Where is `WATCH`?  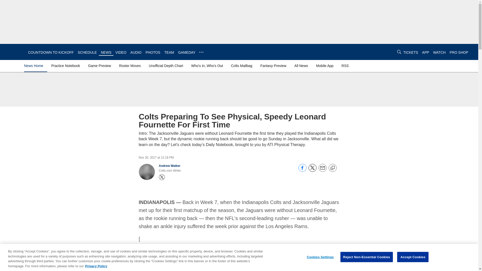 WATCH is located at coordinates (439, 52).